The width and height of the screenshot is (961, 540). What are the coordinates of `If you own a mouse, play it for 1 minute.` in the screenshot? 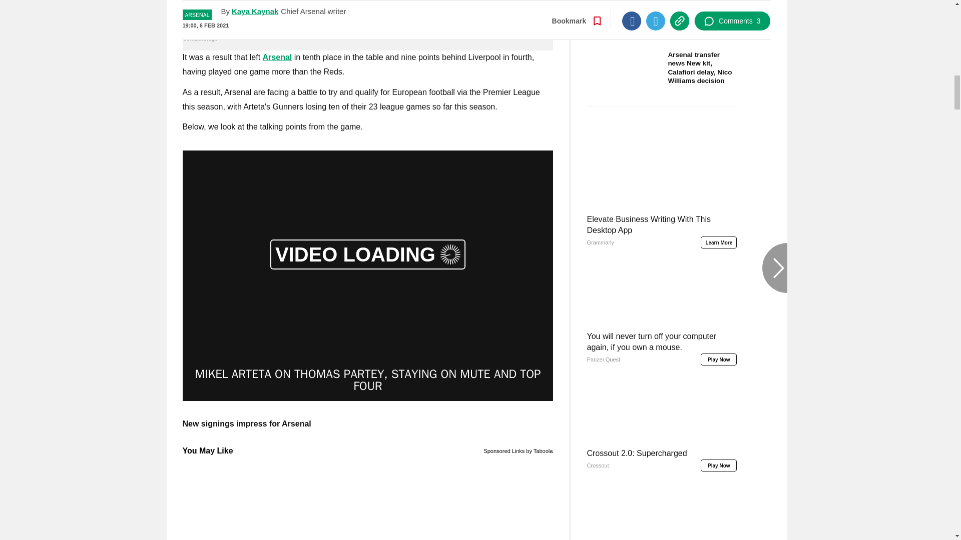 It's located at (367, 33).